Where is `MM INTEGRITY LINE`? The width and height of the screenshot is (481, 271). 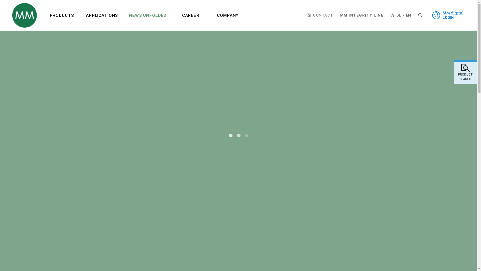
MM INTEGRITY LINE is located at coordinates (362, 15).